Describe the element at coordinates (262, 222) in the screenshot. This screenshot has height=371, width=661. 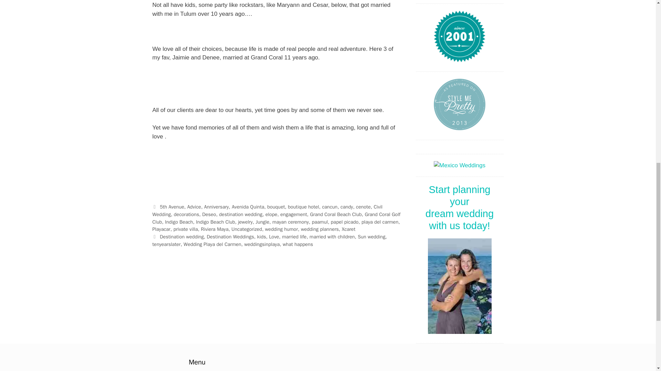
I see `Jungle` at that location.